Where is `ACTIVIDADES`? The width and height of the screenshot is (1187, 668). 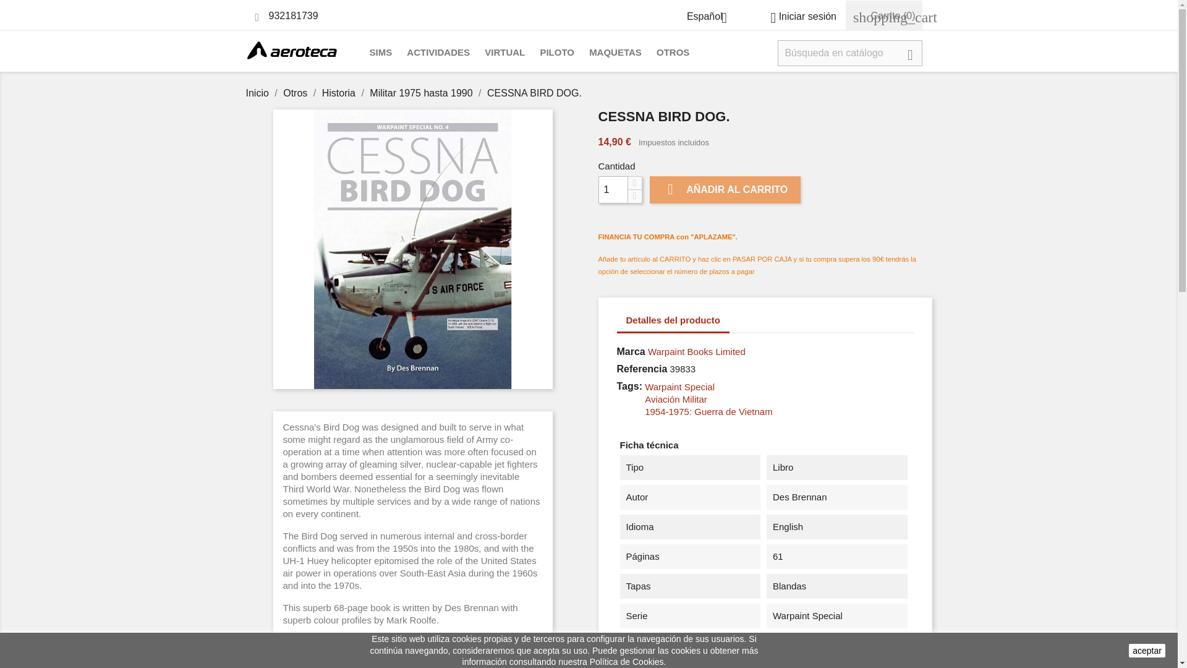
ACTIVIDADES is located at coordinates (438, 53).